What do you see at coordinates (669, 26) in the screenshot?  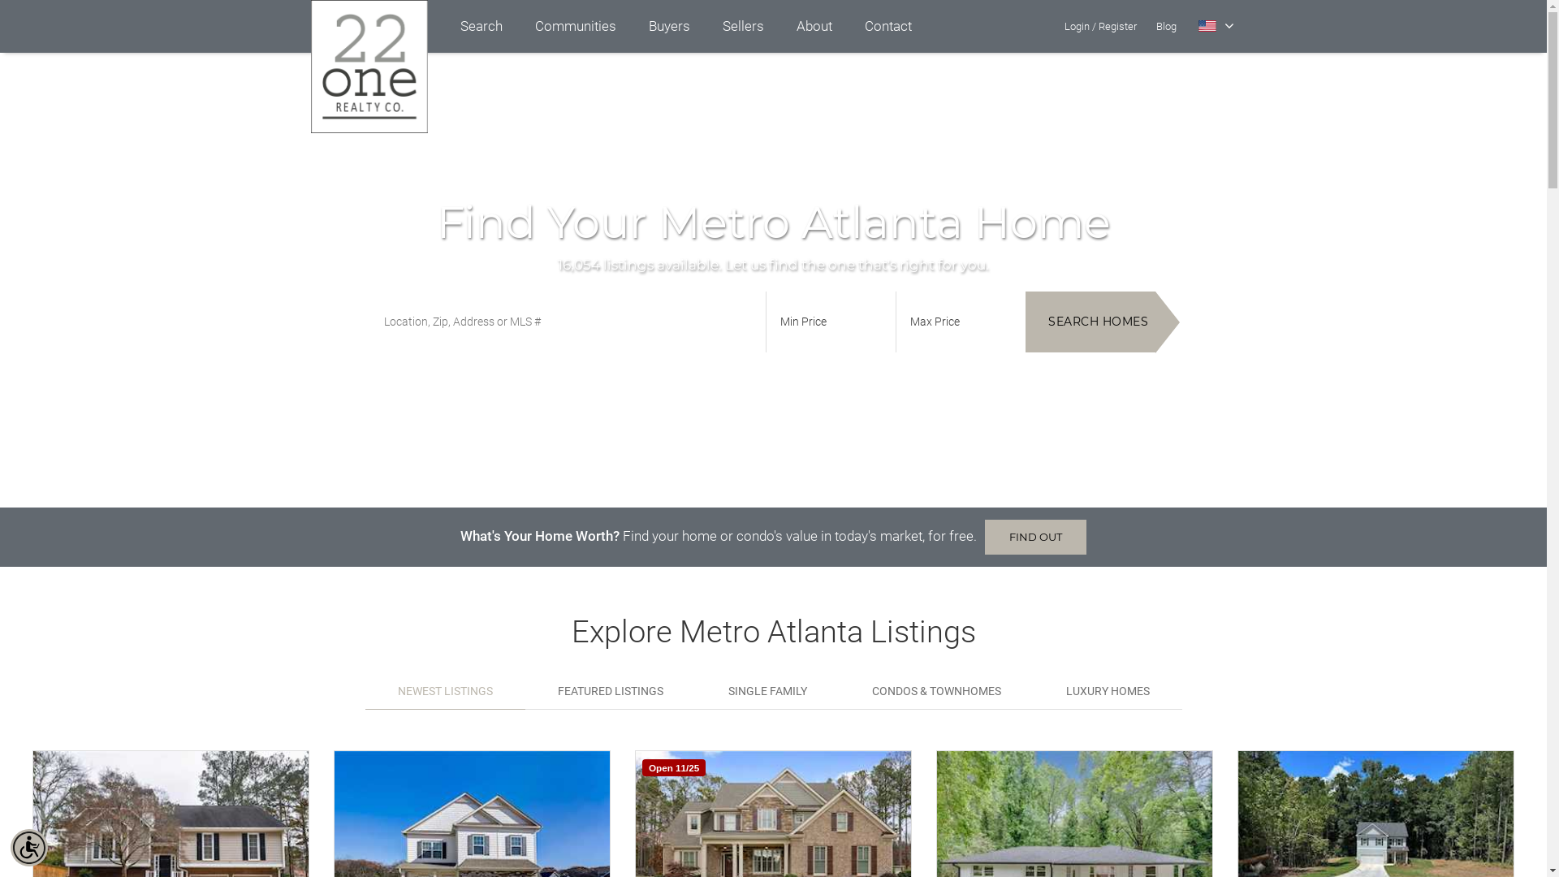 I see `Buyers` at bounding box center [669, 26].